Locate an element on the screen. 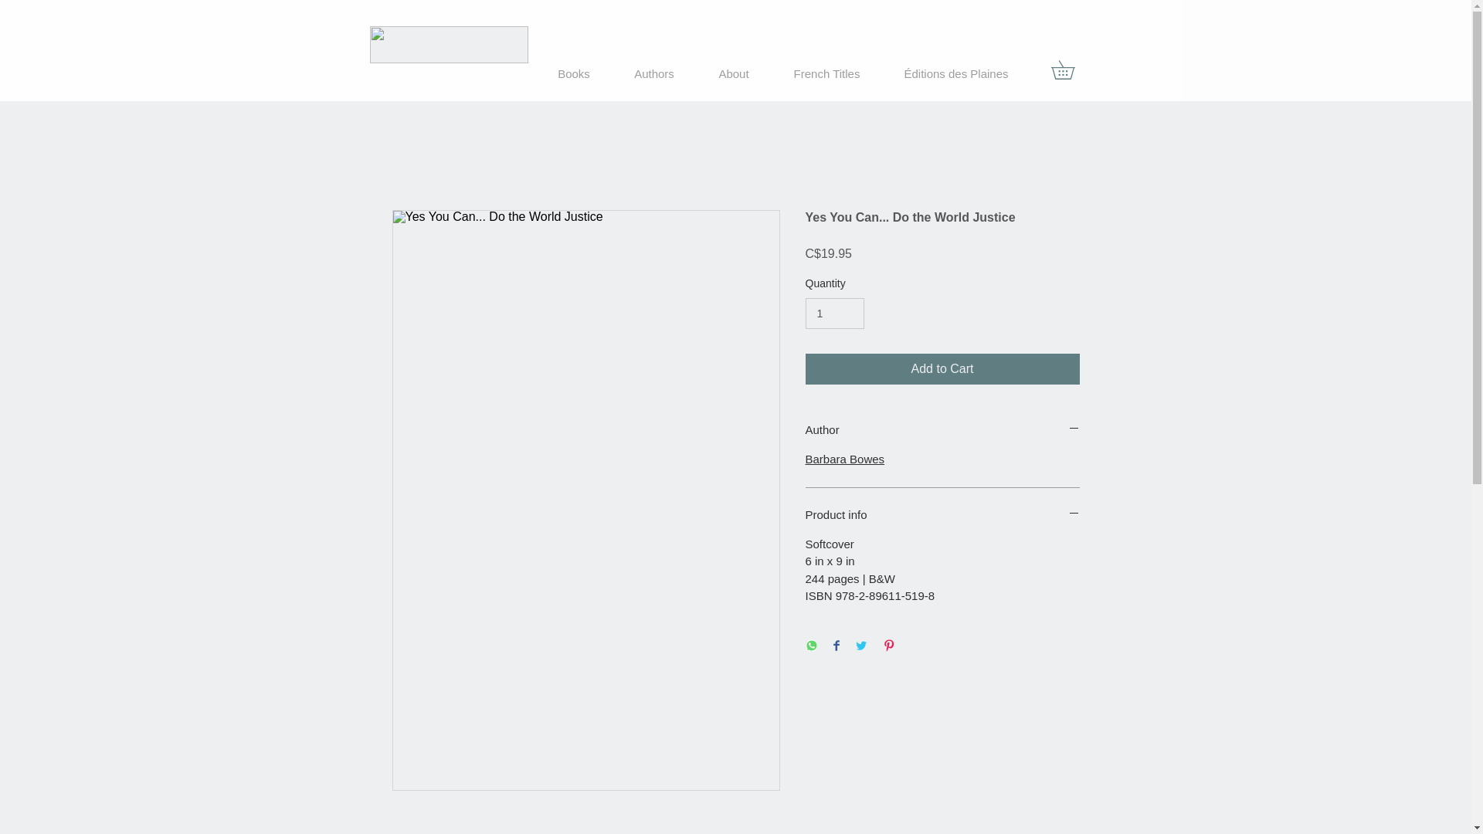 This screenshot has width=1483, height=834. Barbara Bowes is located at coordinates (844, 459).